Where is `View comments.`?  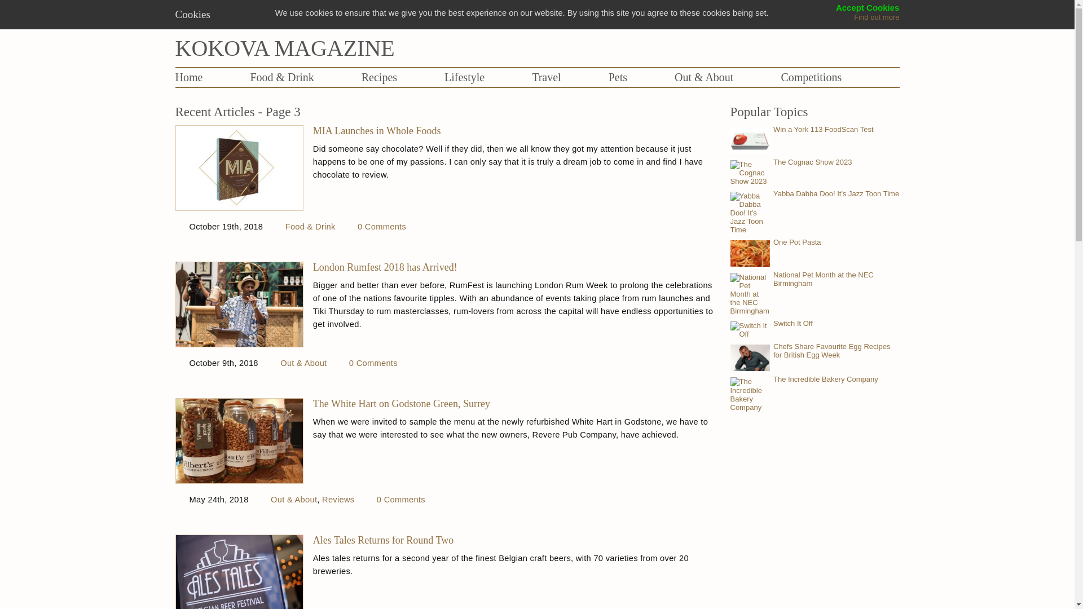
View comments. is located at coordinates (381, 227).